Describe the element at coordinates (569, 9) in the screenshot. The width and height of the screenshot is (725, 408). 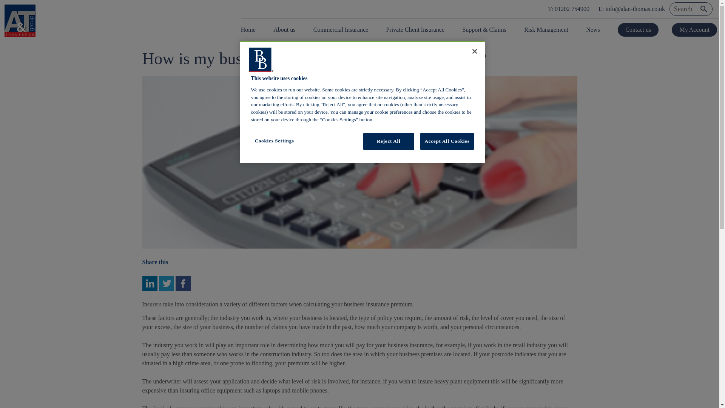
I see `T: 01202 754900` at that location.